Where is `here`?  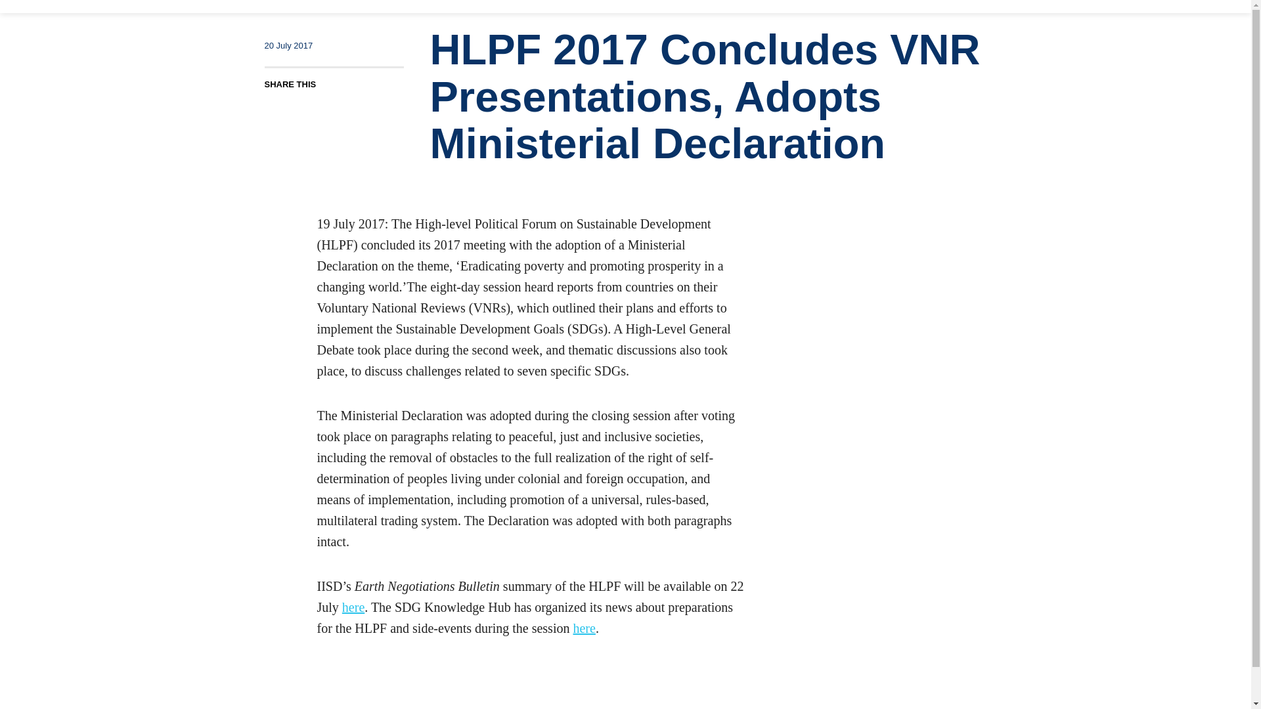
here is located at coordinates (583, 628).